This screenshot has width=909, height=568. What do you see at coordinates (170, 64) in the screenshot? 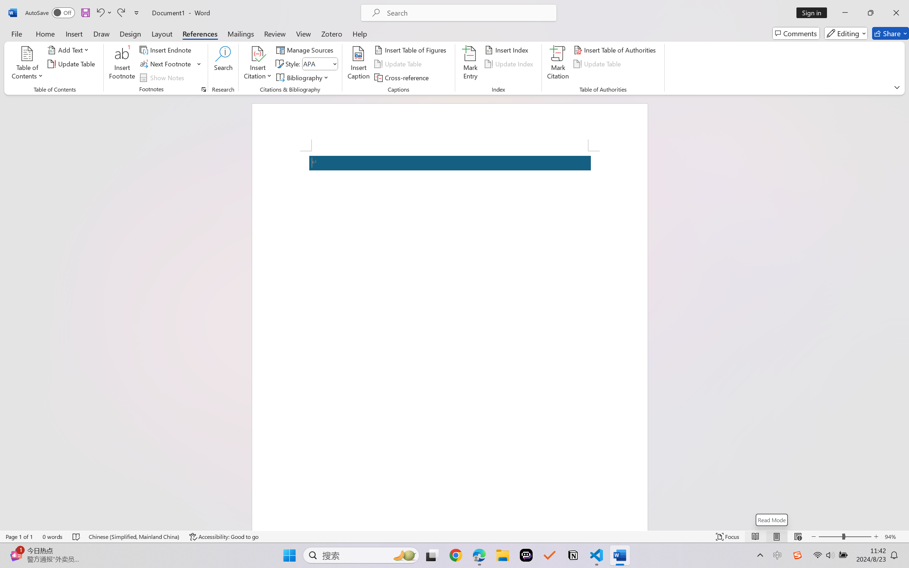
I see `Next Footnote` at bounding box center [170, 64].